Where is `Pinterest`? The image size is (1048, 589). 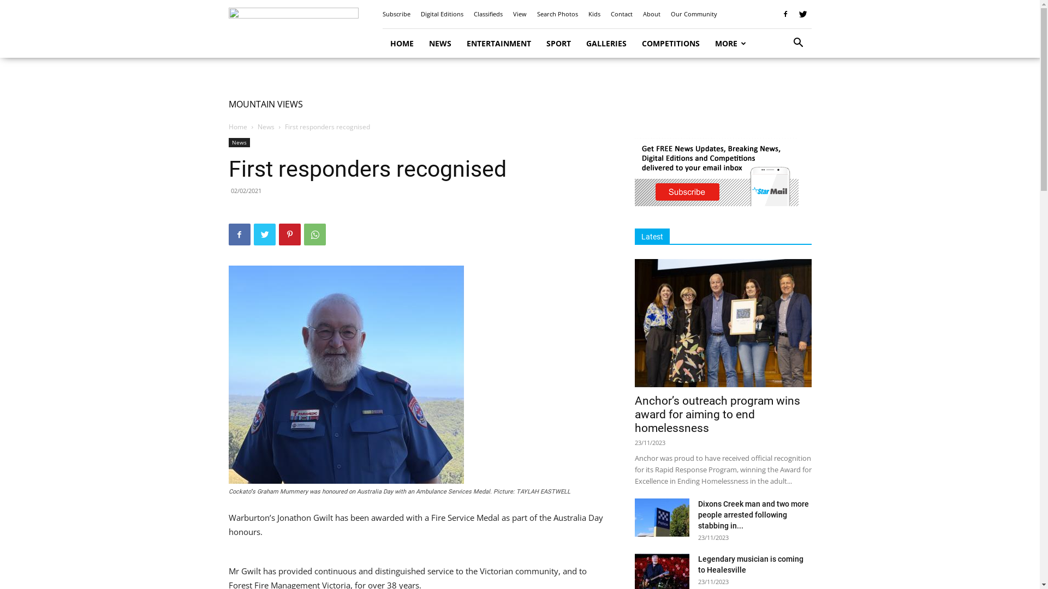
Pinterest is located at coordinates (289, 235).